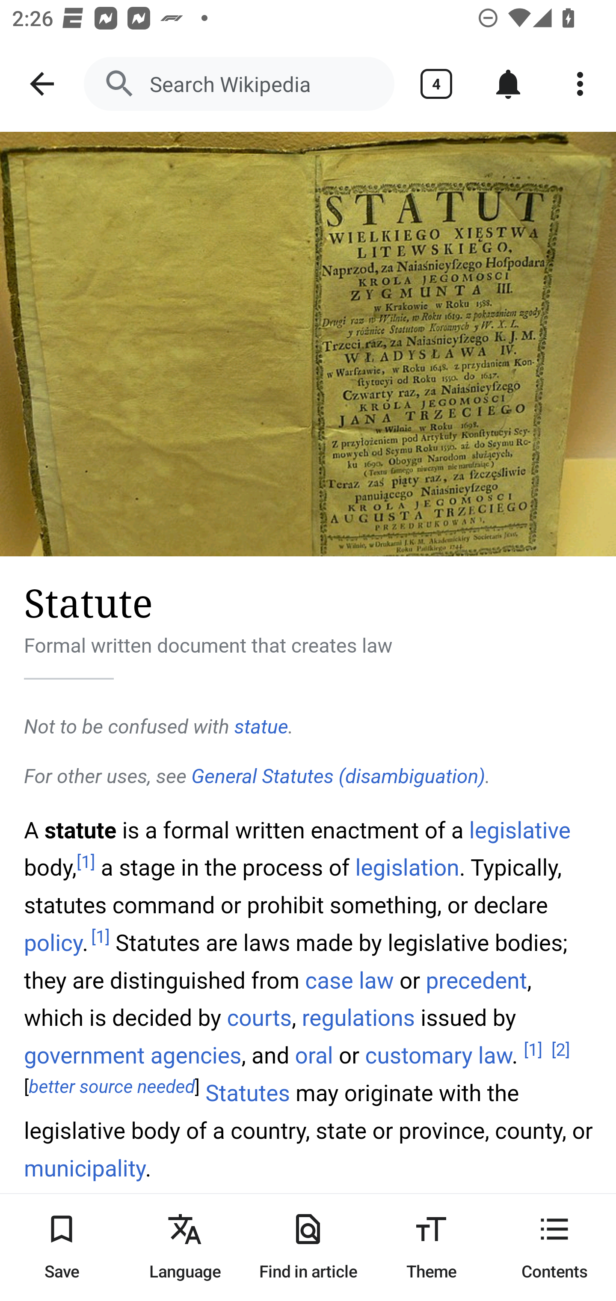 Image resolution: width=616 pixels, height=1301 pixels. What do you see at coordinates (431, 1247) in the screenshot?
I see `Theme` at bounding box center [431, 1247].